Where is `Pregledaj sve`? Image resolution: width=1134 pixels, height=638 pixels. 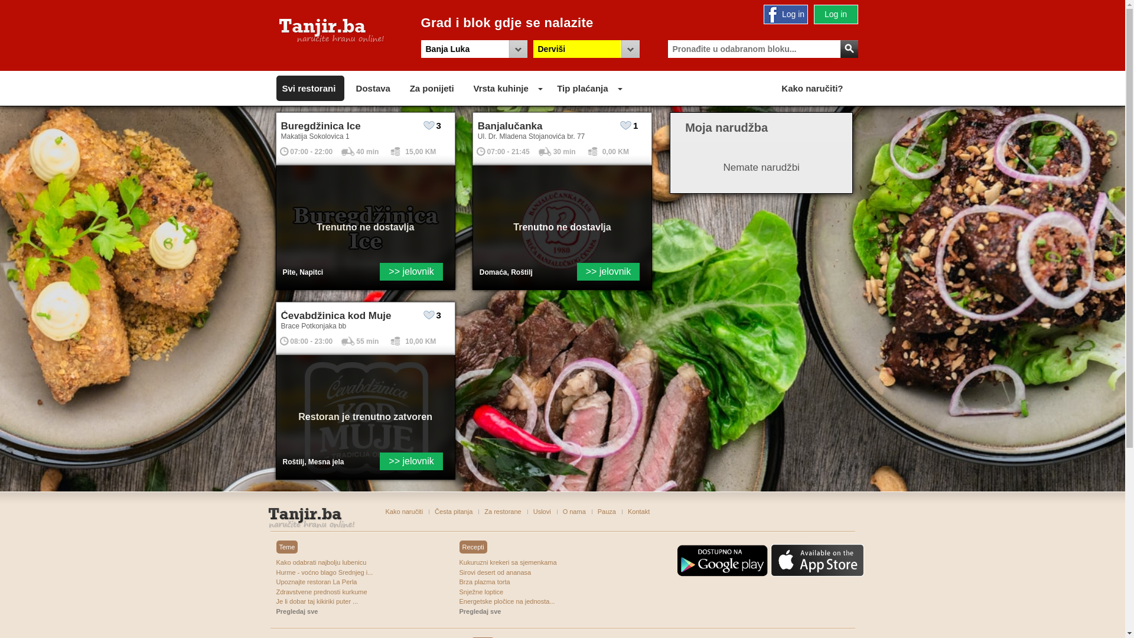 Pregledaj sve is located at coordinates (519, 611).